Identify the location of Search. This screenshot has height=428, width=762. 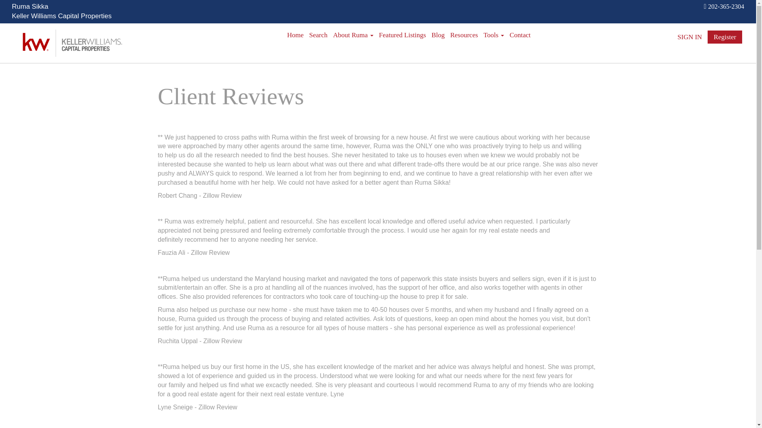
(318, 35).